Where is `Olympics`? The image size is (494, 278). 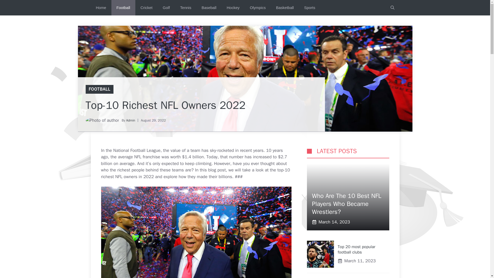
Olympics is located at coordinates (258, 8).